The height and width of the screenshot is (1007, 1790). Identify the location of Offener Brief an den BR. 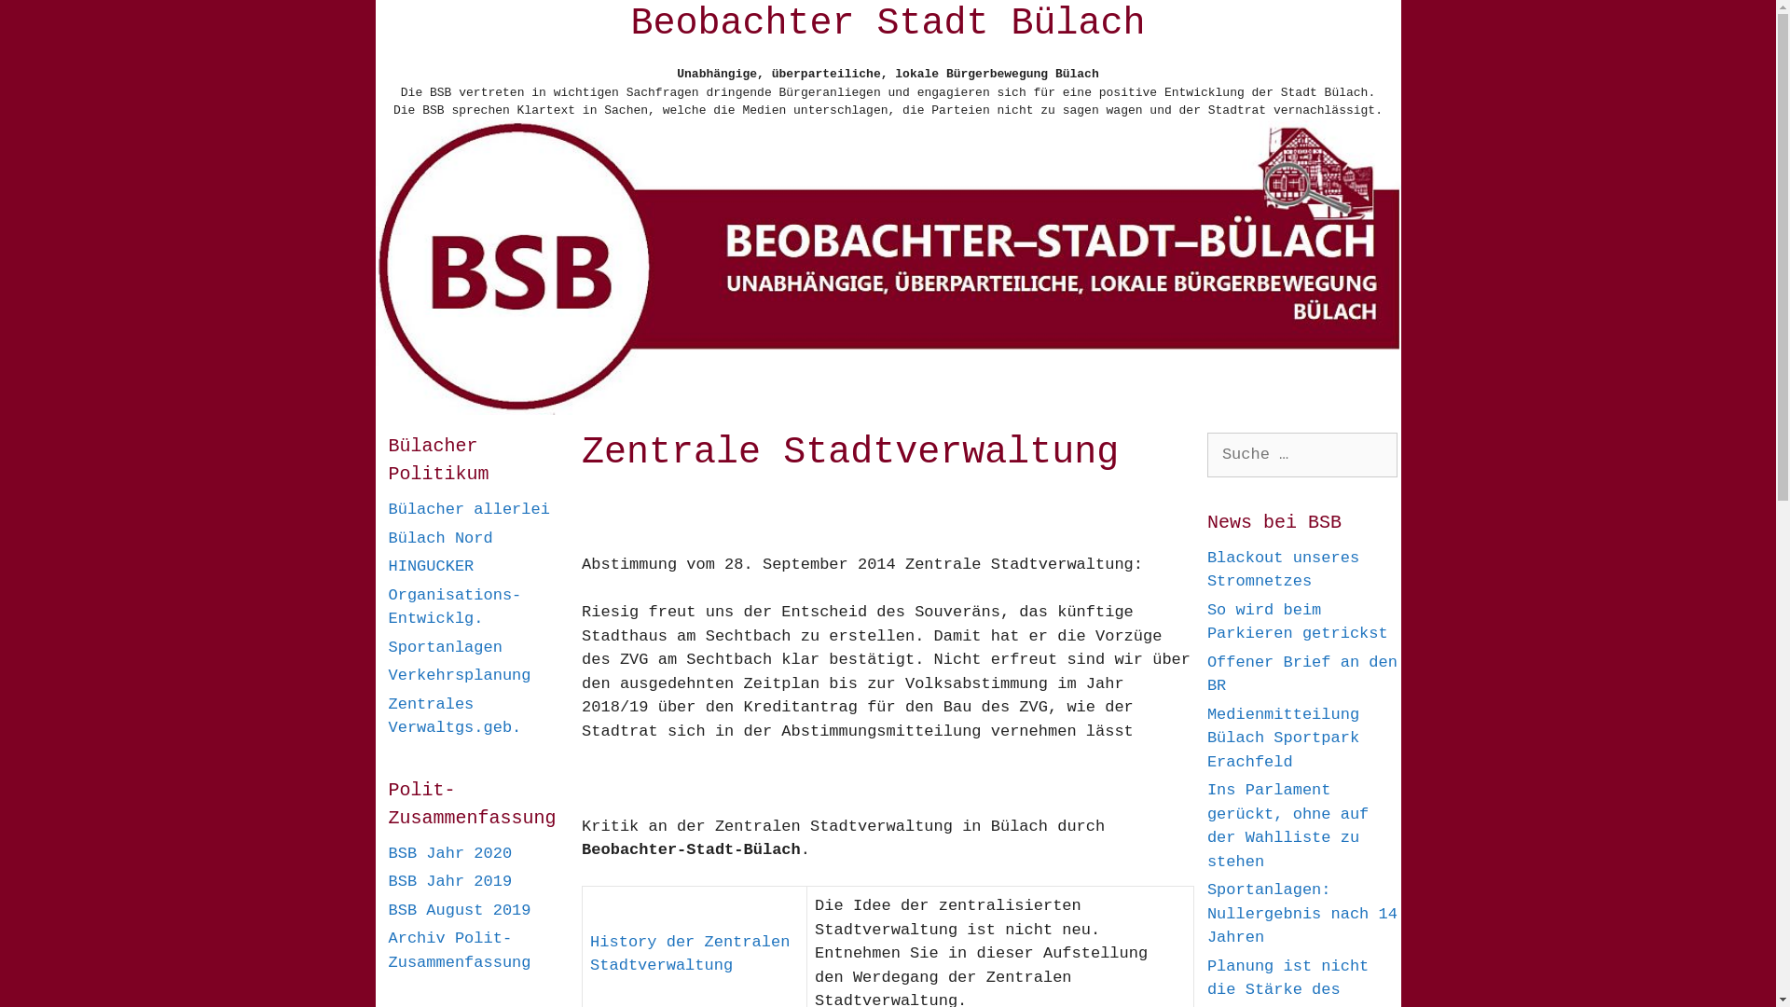
(1302, 675).